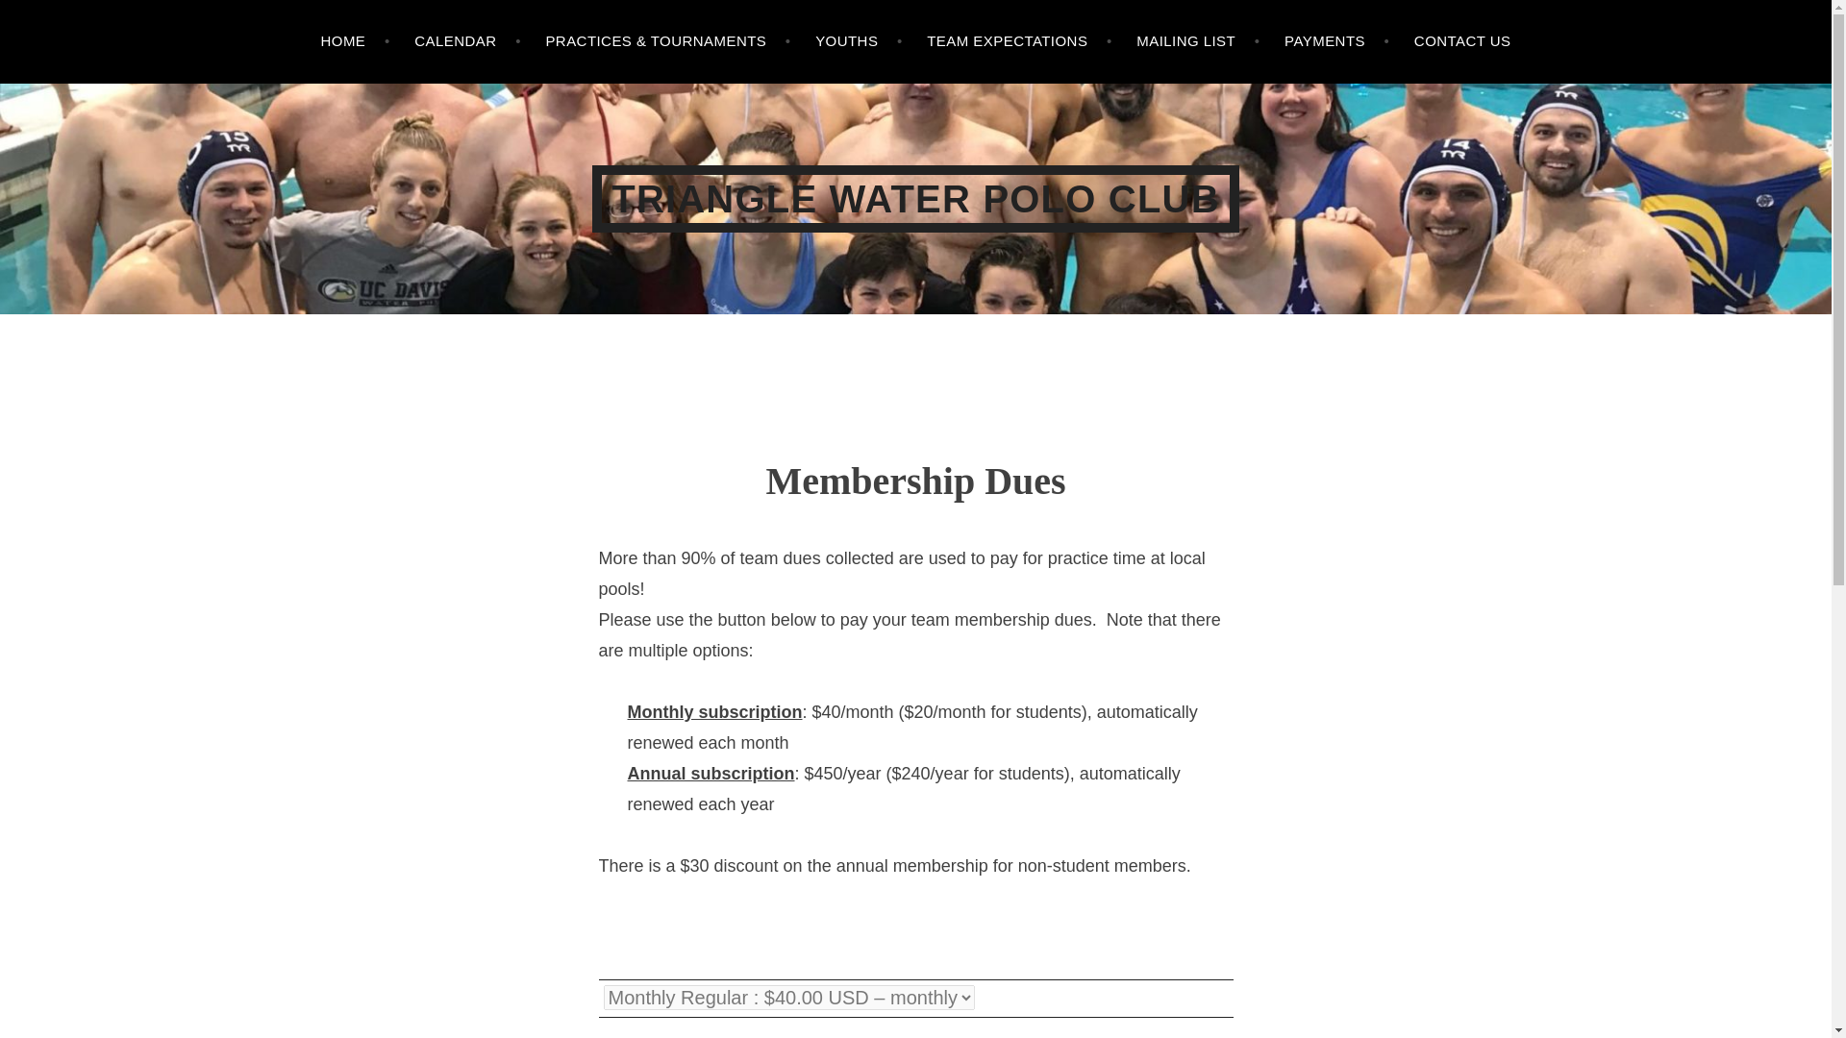 The width and height of the screenshot is (1846, 1038). Describe the element at coordinates (859, 42) in the screenshot. I see `YOUTHS` at that location.